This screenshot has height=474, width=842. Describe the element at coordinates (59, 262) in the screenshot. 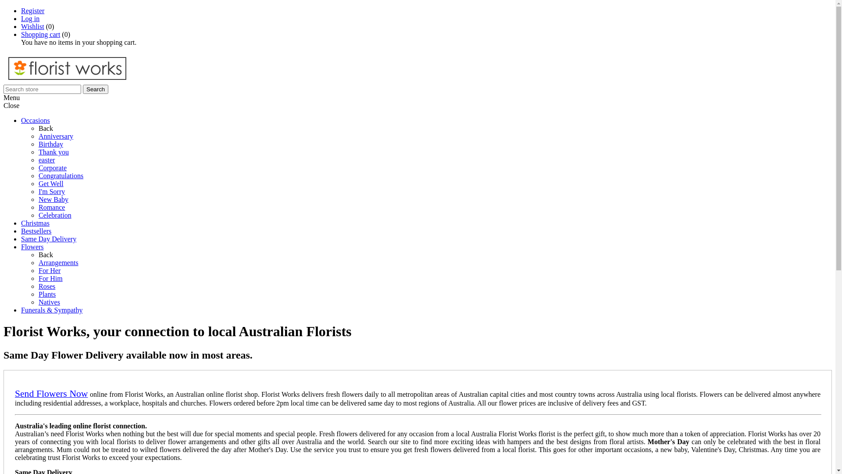

I see `Arrangements` at that location.